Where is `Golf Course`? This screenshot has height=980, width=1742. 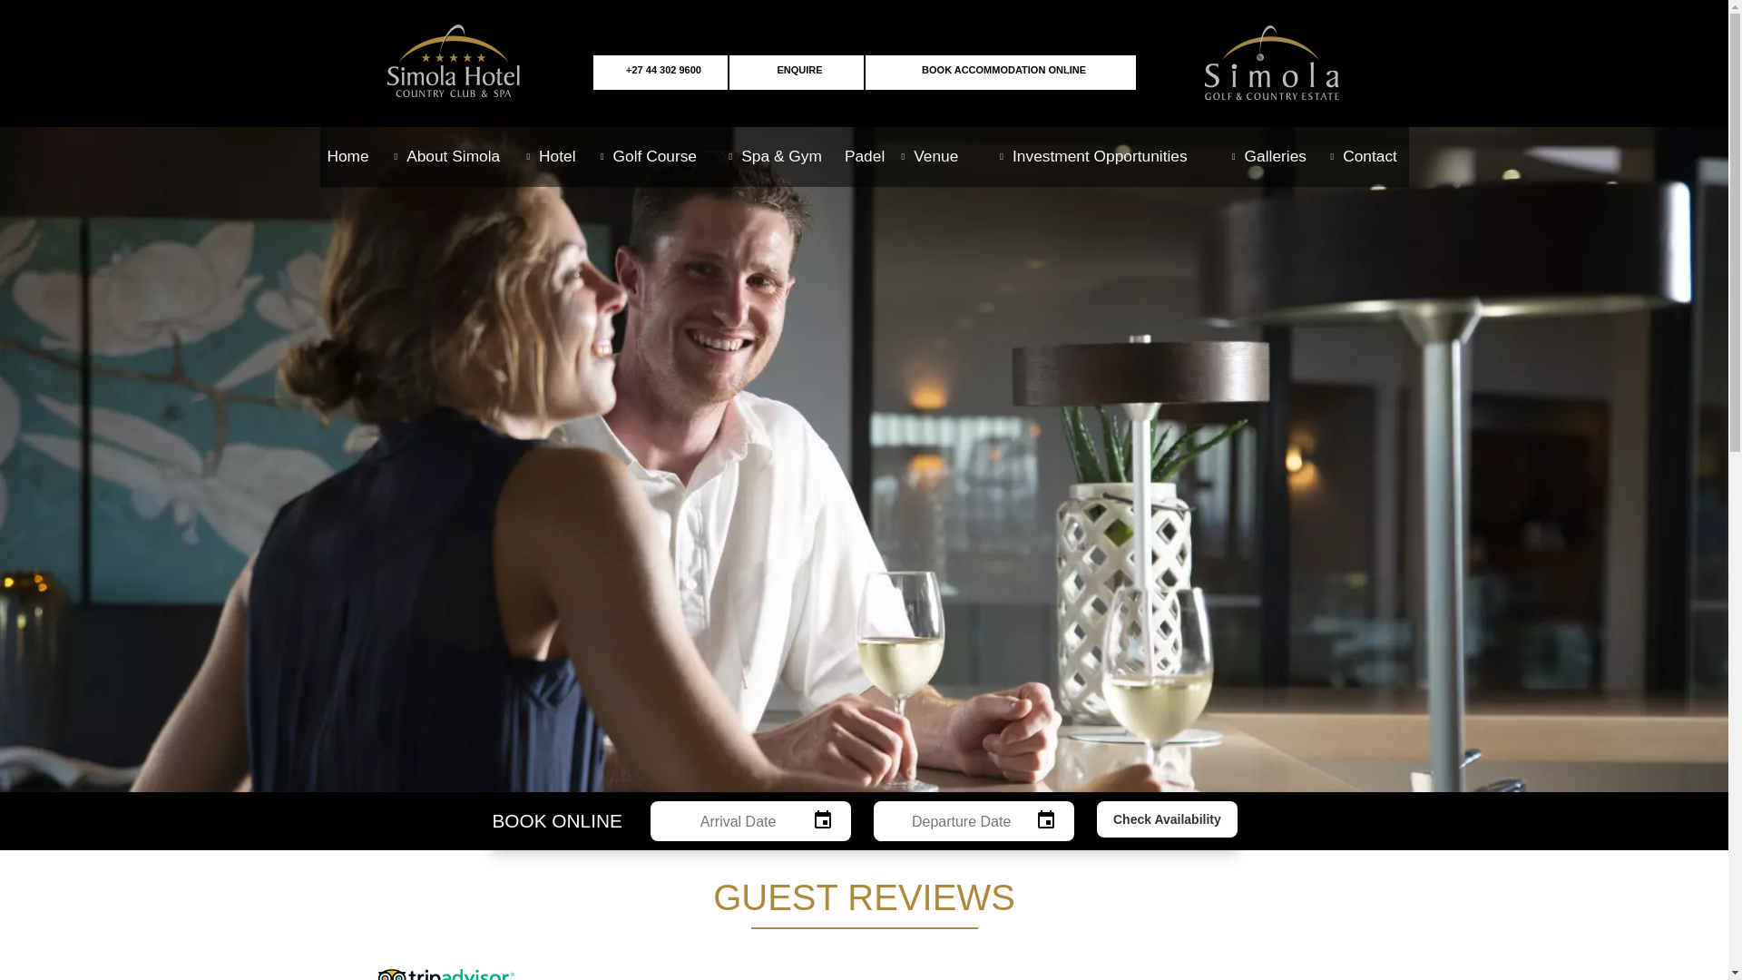
Golf Course is located at coordinates (648, 156).